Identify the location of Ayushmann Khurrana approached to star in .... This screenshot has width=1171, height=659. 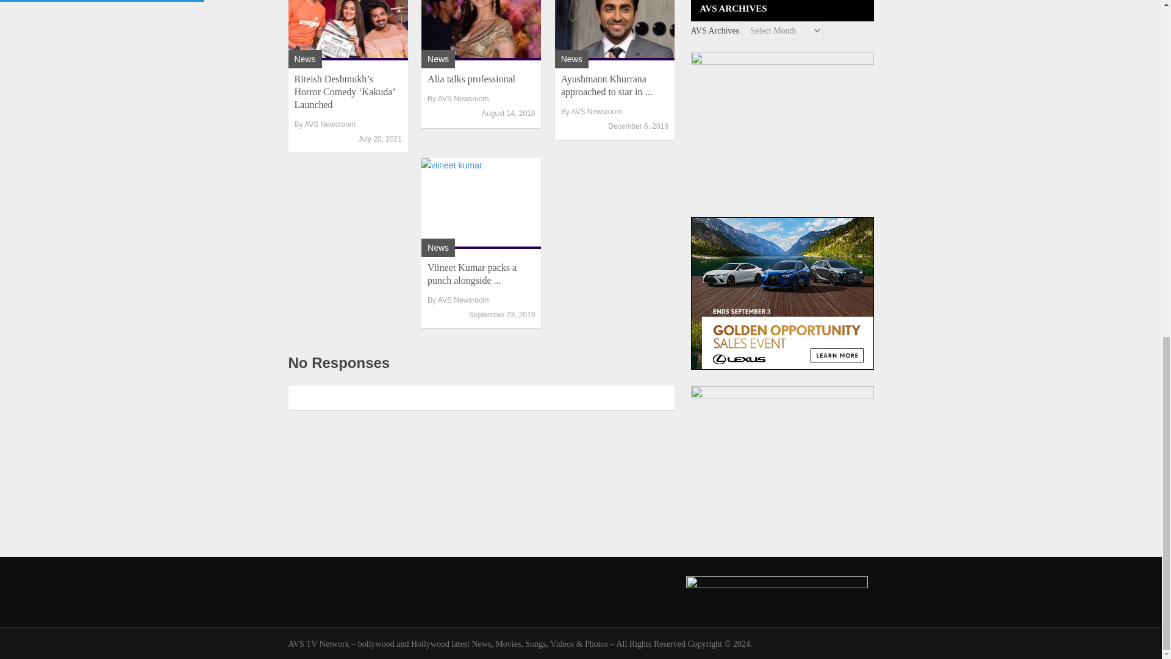
(606, 85).